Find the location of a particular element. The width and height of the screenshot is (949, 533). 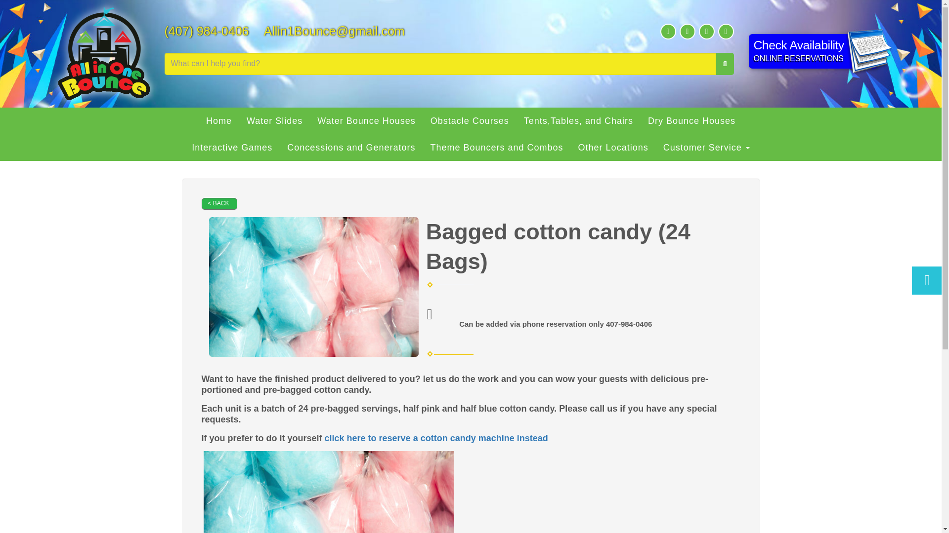

Concessions and Generators is located at coordinates (813, 51).